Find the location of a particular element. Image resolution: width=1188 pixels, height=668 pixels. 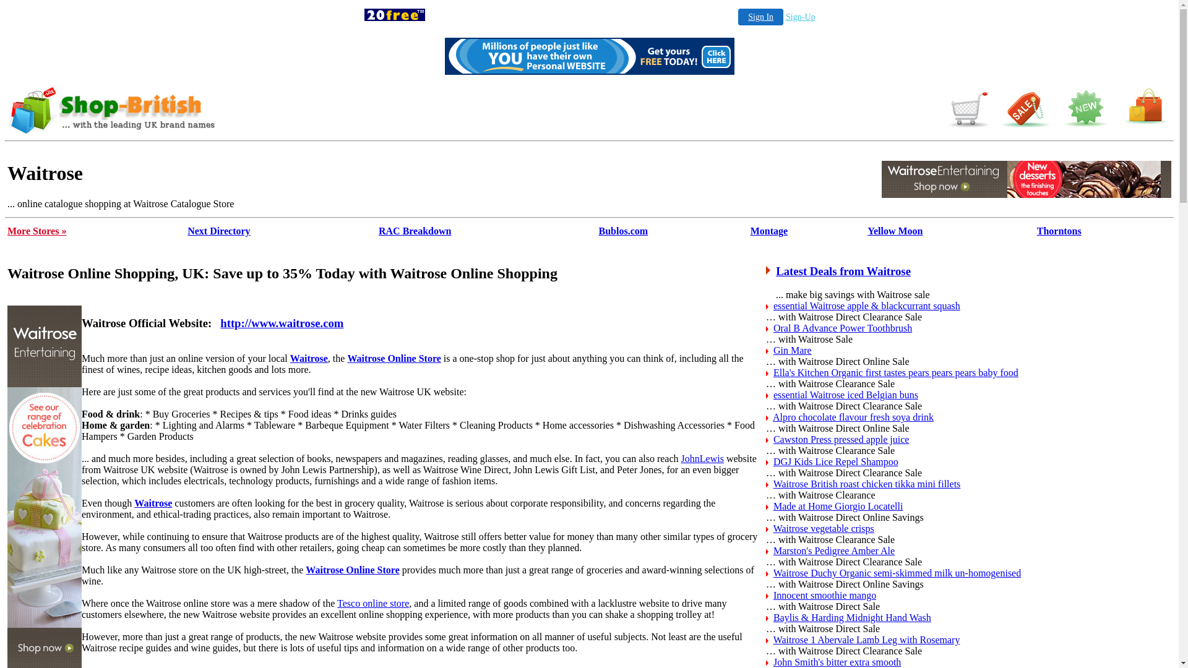

Waitrose British roast chicken tikka mini fillets is located at coordinates (867, 484).